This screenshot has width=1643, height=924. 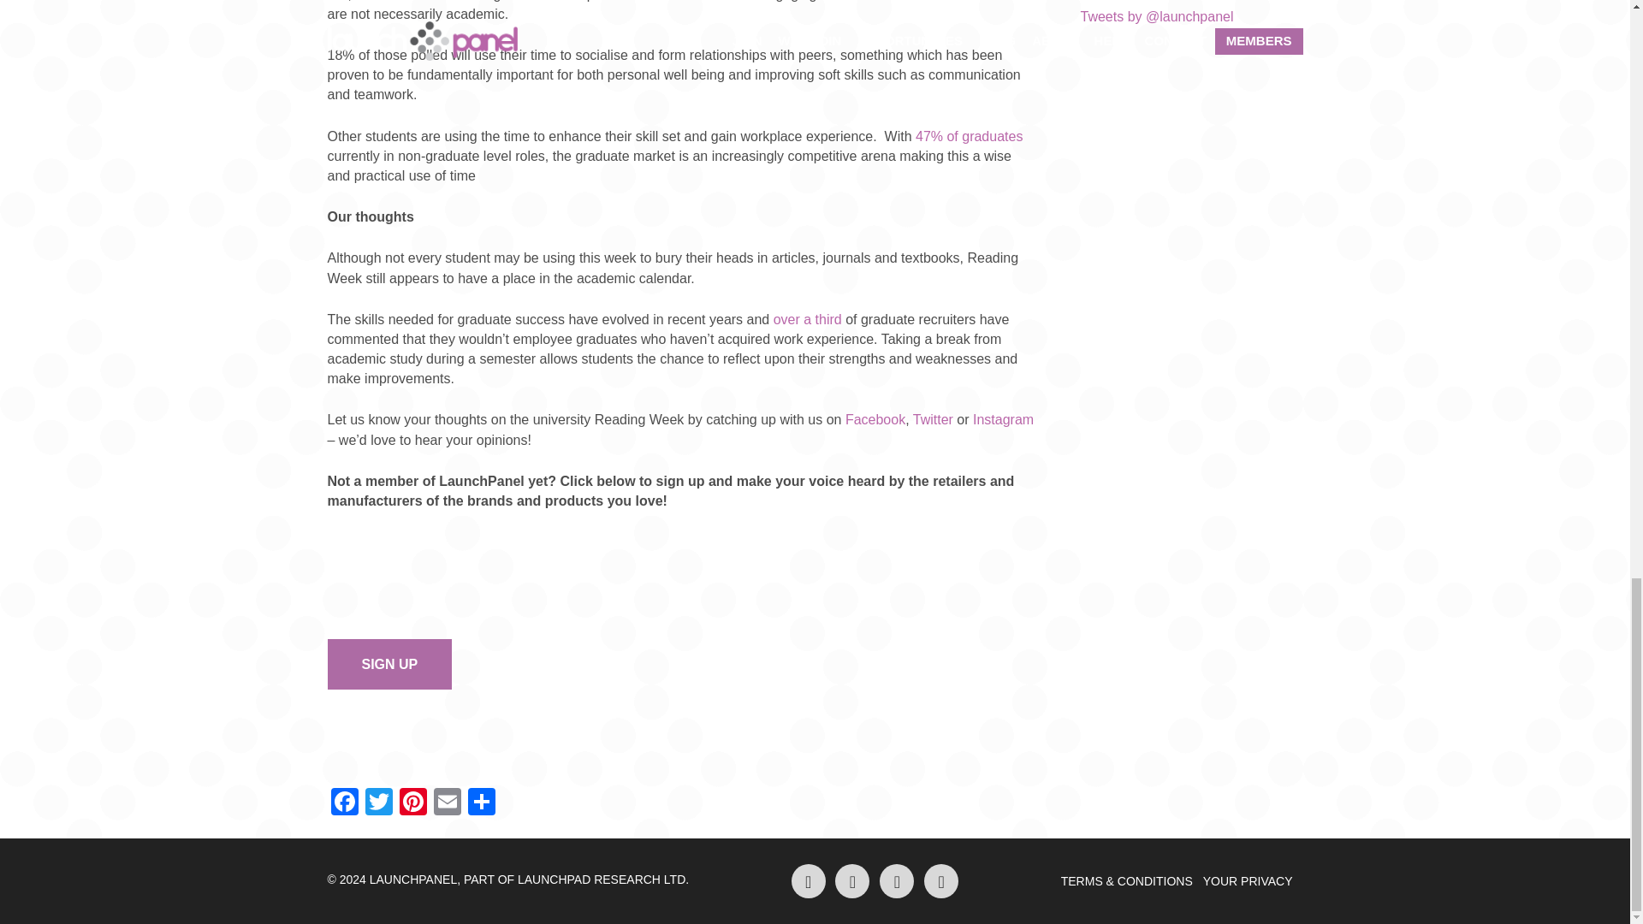 I want to click on SIGN UP, so click(x=389, y=664).